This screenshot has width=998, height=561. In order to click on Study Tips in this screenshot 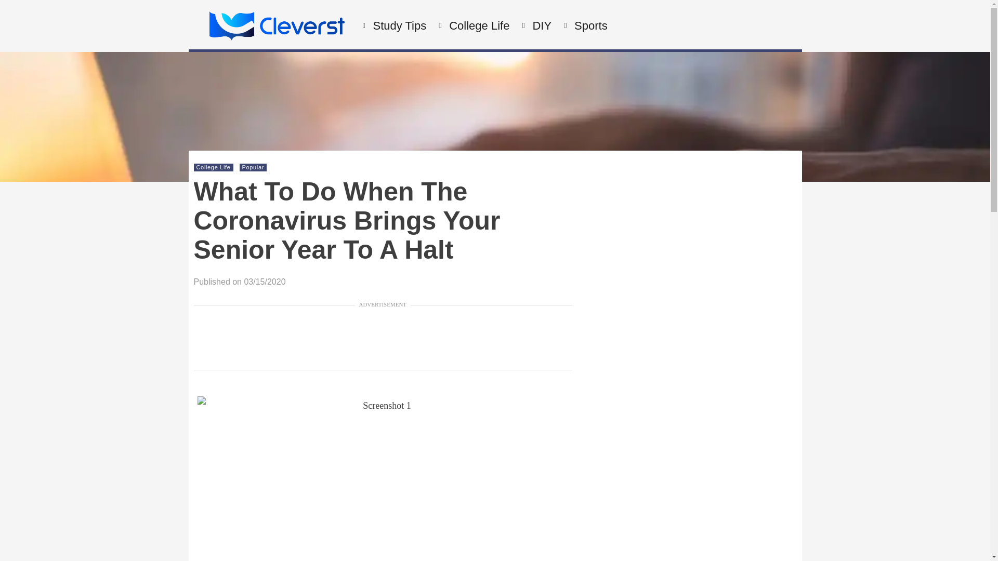, I will do `click(398, 26)`.